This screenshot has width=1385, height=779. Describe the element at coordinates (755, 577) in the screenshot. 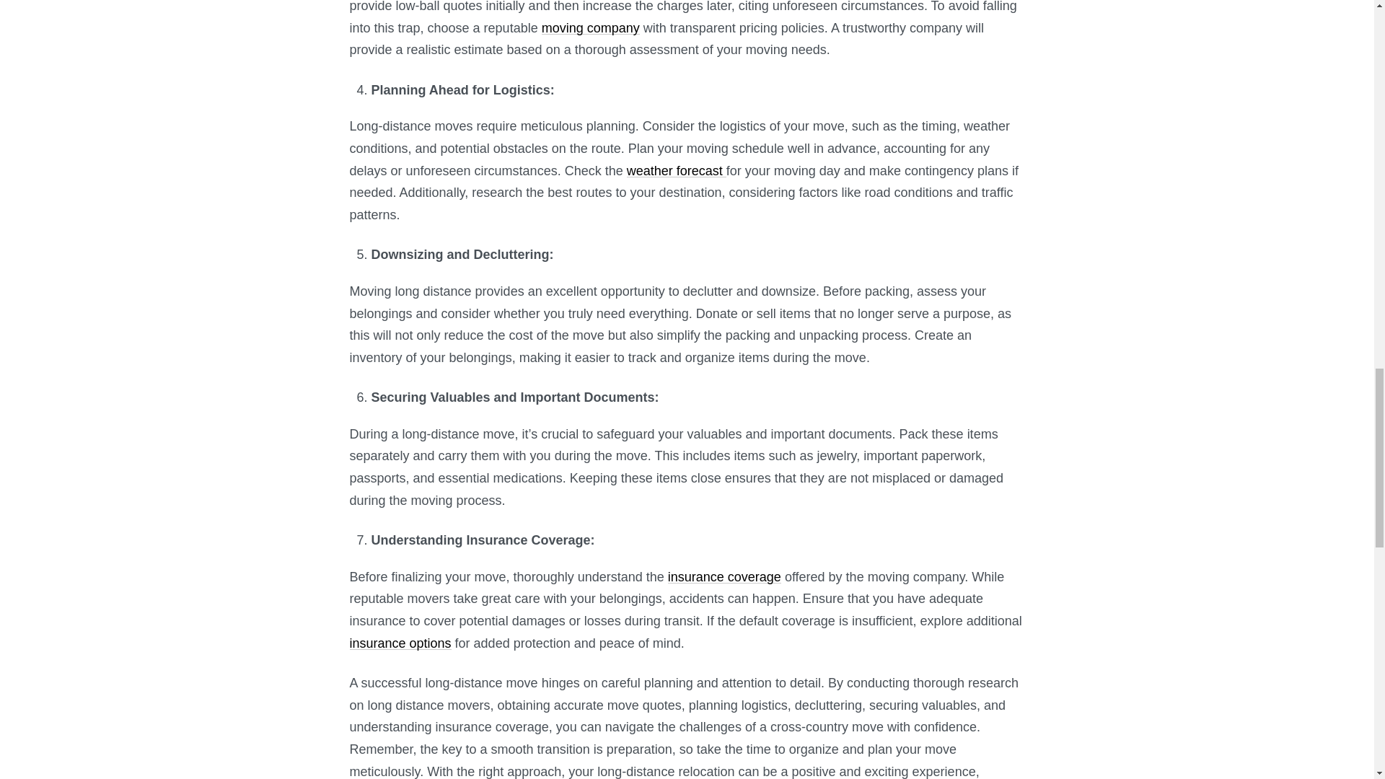

I see `coverage` at that location.